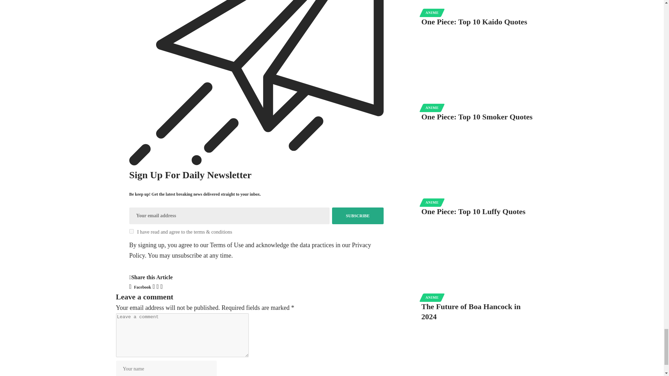 The image size is (669, 376). I want to click on 1, so click(131, 231).